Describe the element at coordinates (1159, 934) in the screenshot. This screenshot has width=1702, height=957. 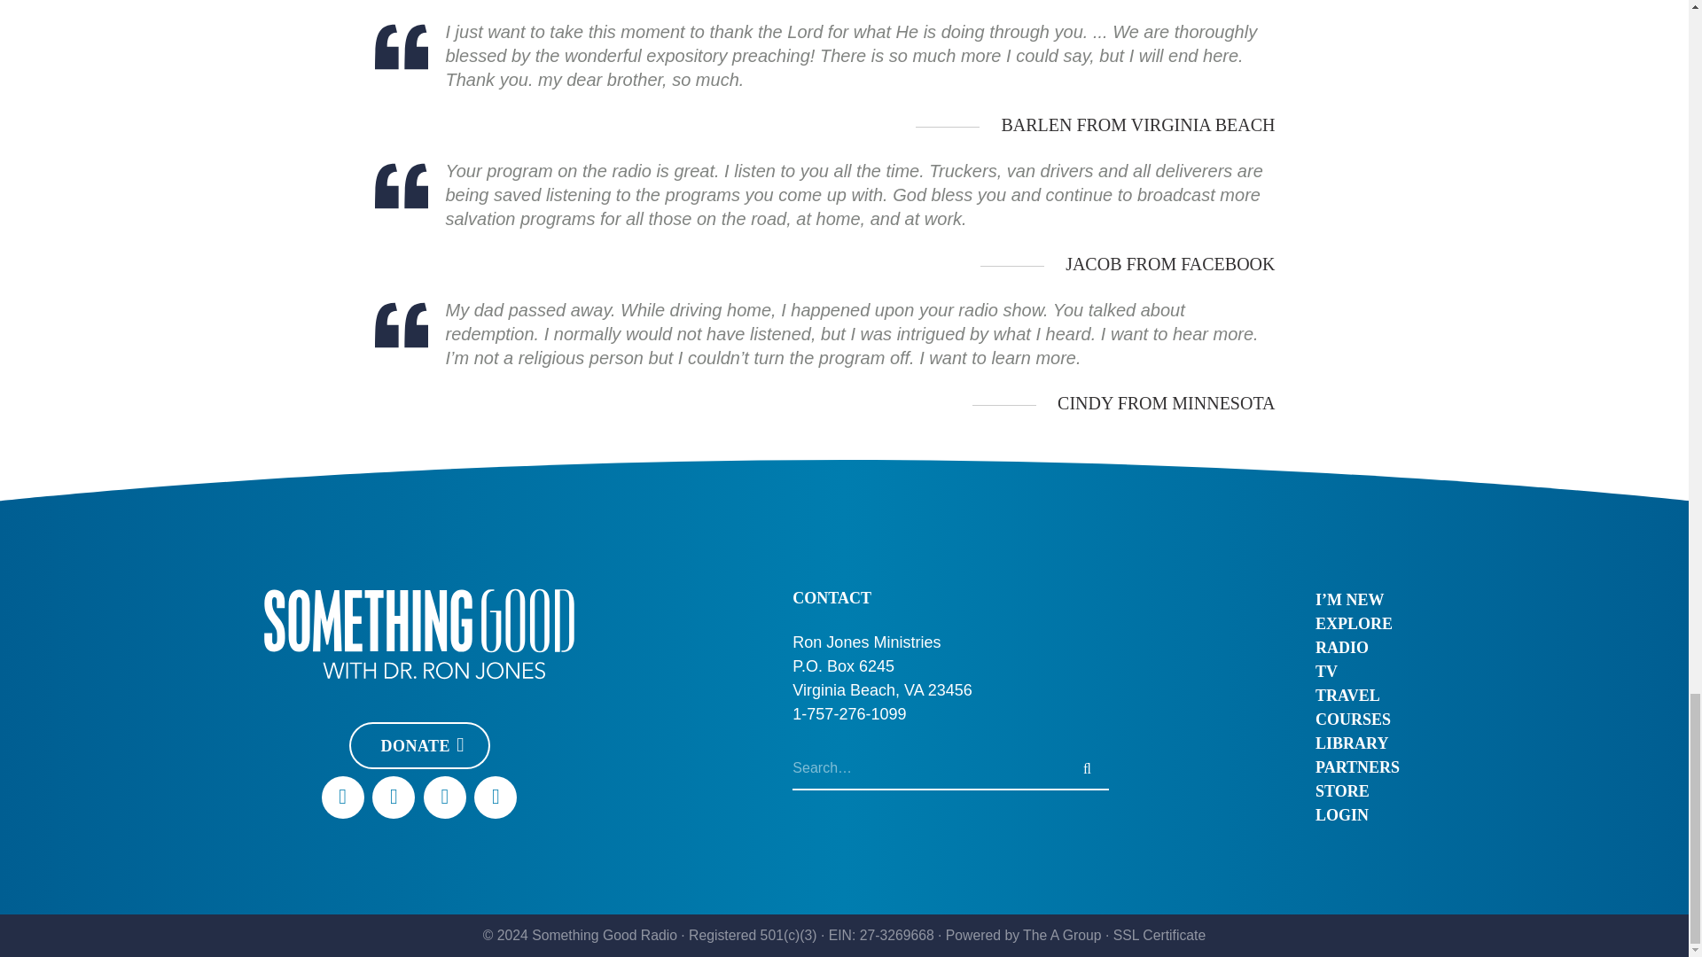
I see `SSL Certificate` at that location.